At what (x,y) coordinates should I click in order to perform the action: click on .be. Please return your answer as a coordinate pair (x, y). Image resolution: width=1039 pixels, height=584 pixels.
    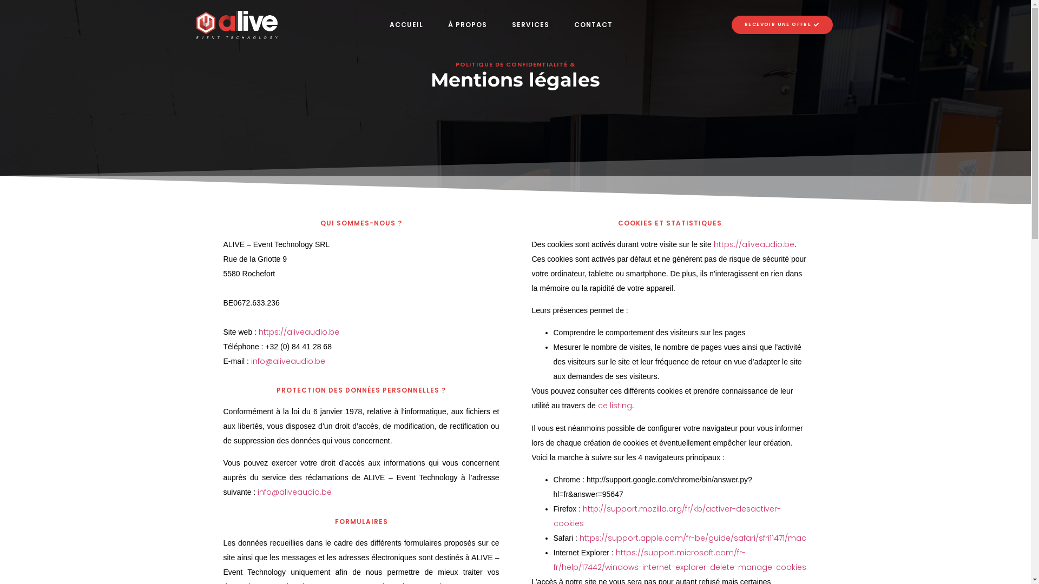
    Looking at the image, I should click on (319, 361).